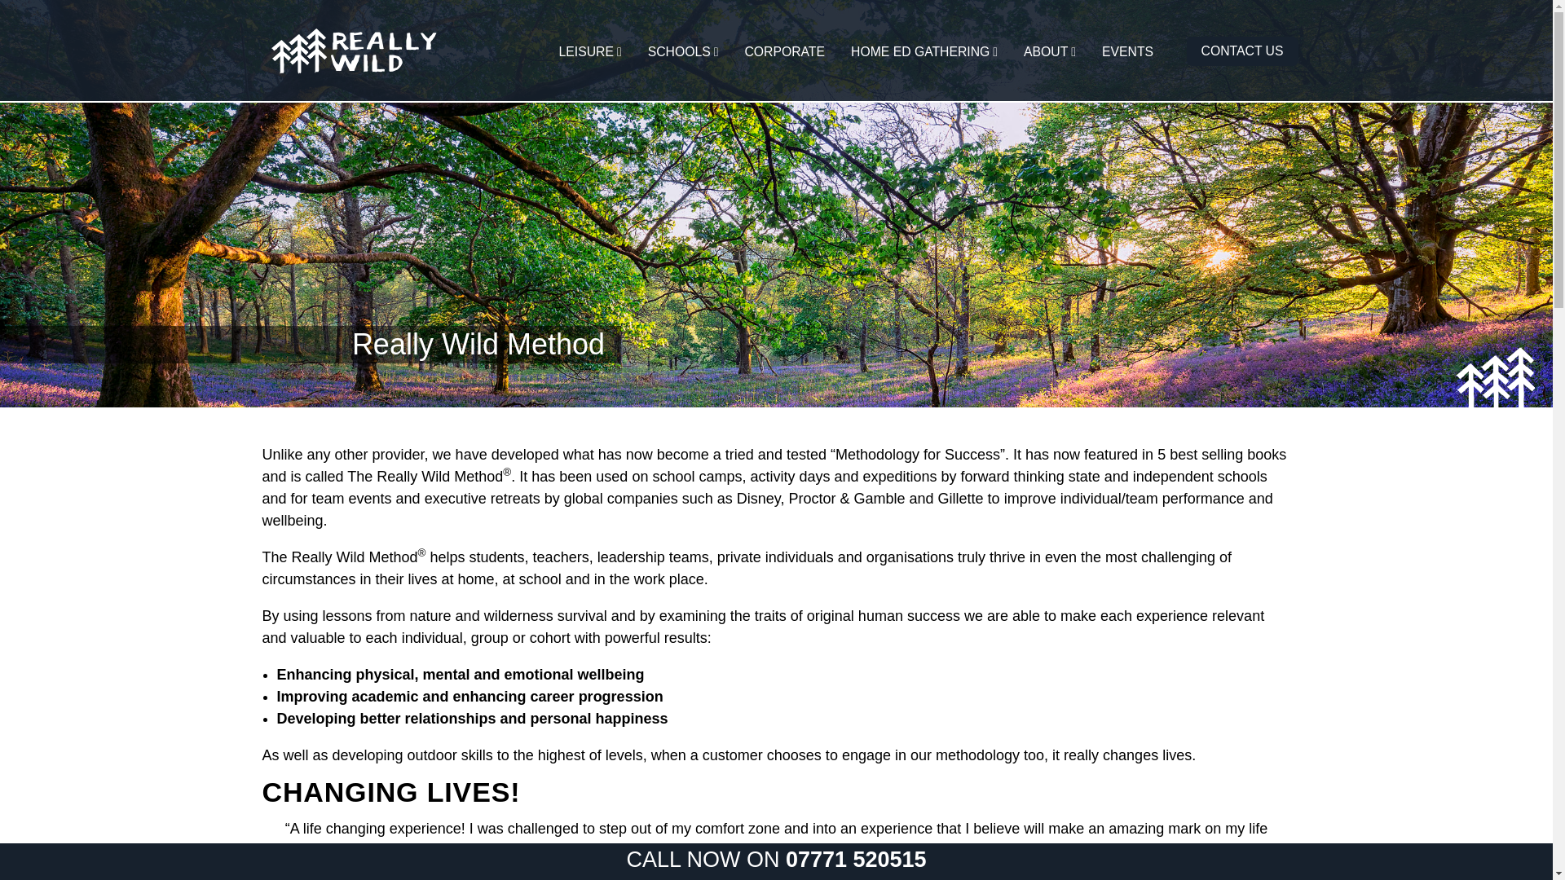 The image size is (1565, 880). Describe the element at coordinates (784, 51) in the screenshot. I see `CORPORATE` at that location.